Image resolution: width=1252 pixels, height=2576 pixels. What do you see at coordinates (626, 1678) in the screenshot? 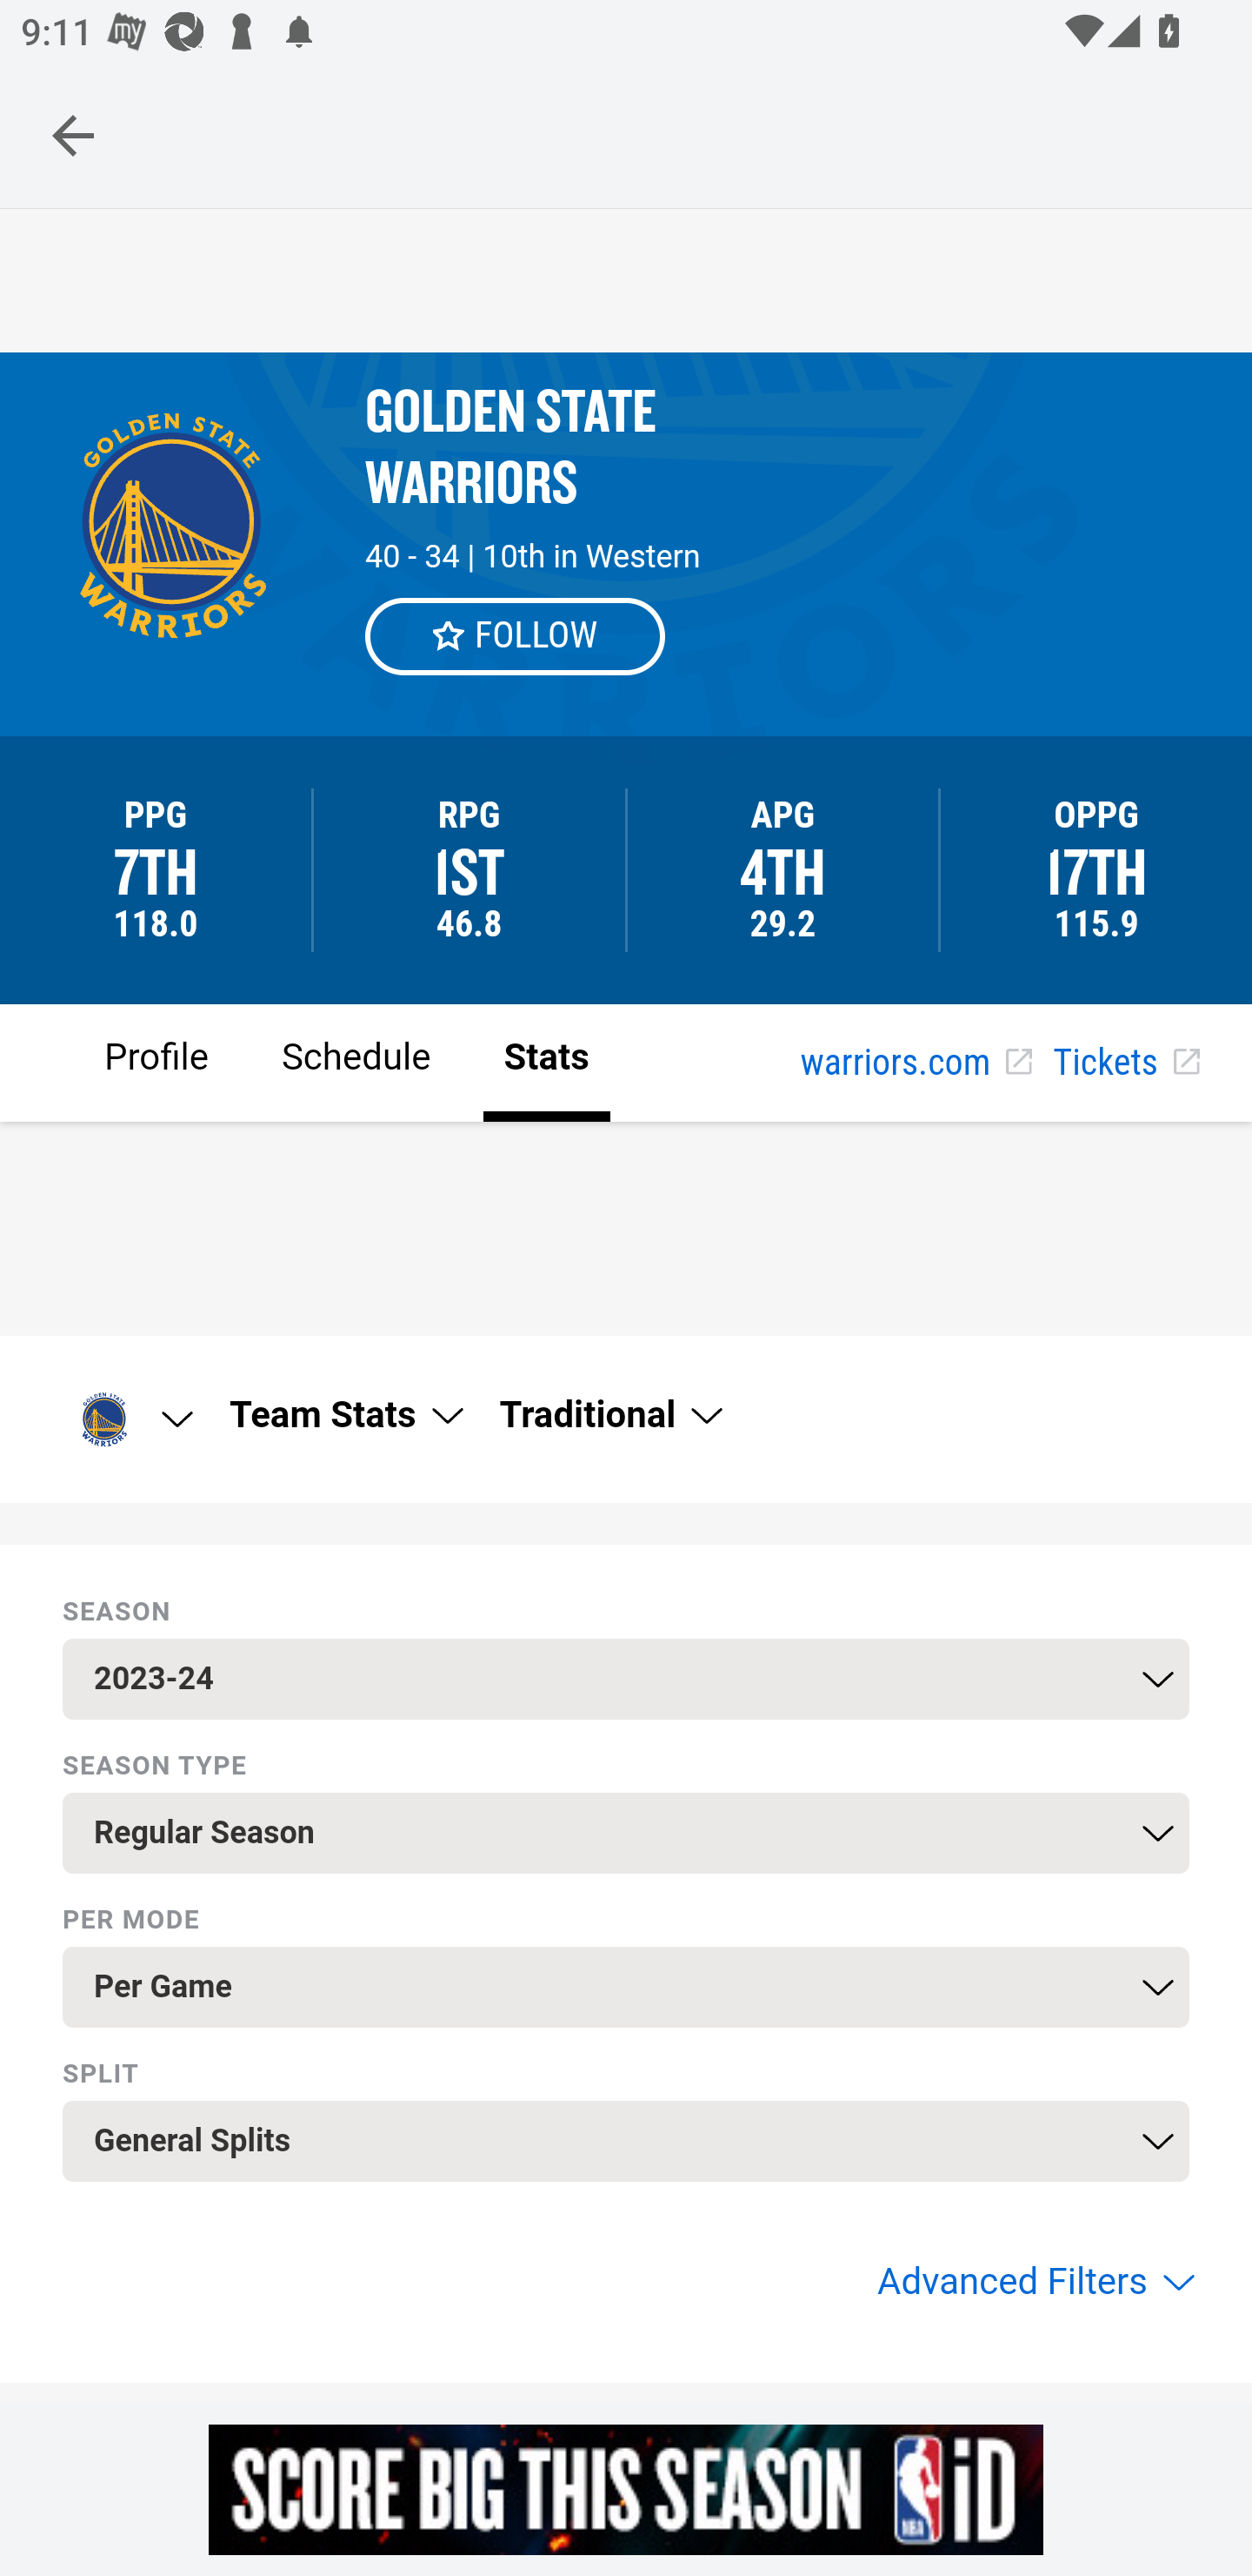
I see `2023-24` at bounding box center [626, 1678].